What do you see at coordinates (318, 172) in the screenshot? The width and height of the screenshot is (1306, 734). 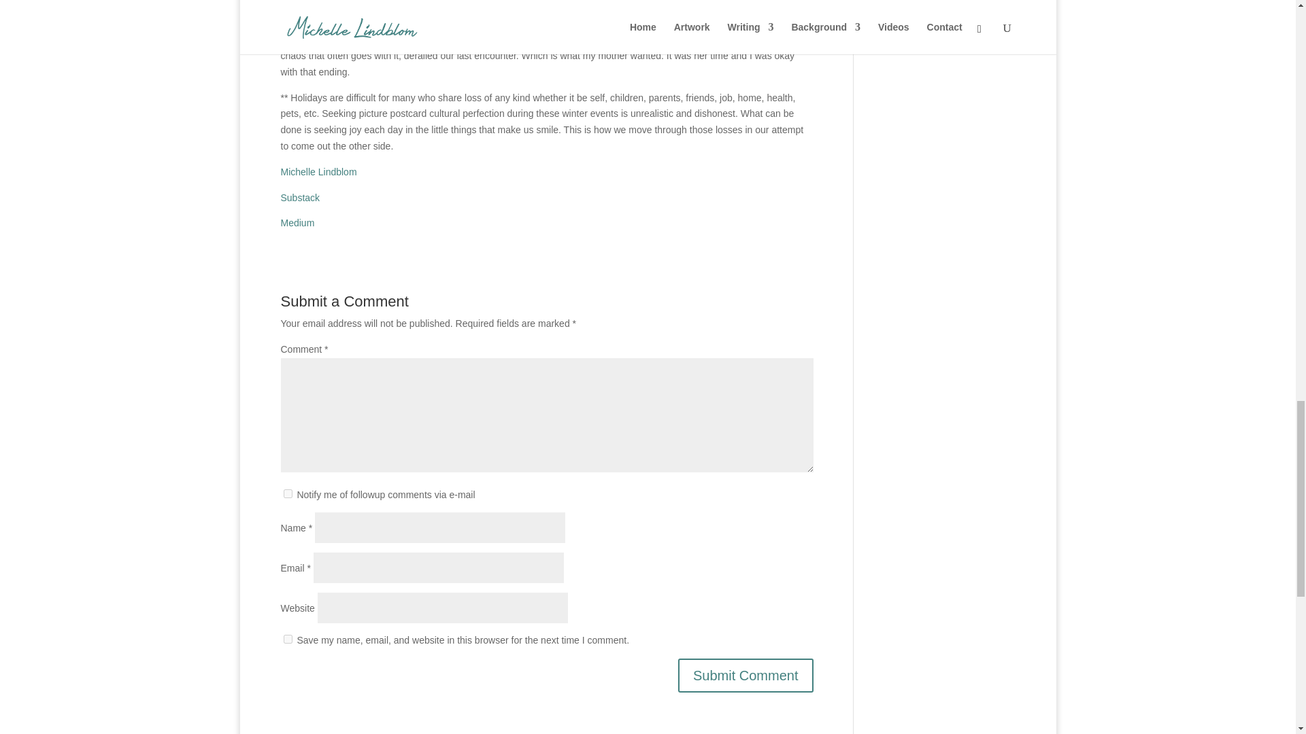 I see `Michelle Lindblom` at bounding box center [318, 172].